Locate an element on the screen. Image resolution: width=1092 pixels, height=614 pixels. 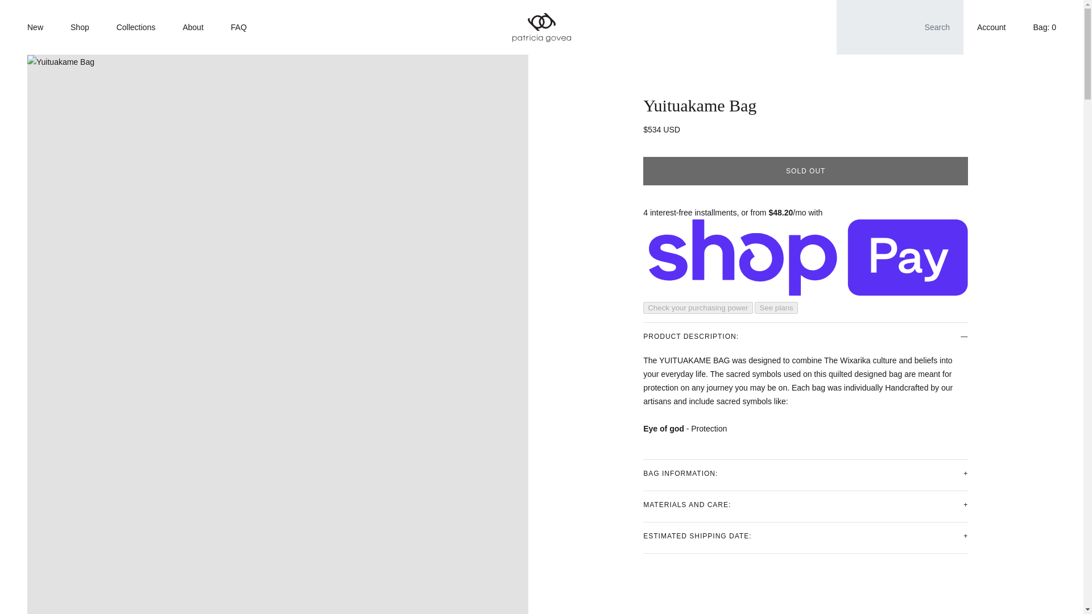
Shop is located at coordinates (80, 27).